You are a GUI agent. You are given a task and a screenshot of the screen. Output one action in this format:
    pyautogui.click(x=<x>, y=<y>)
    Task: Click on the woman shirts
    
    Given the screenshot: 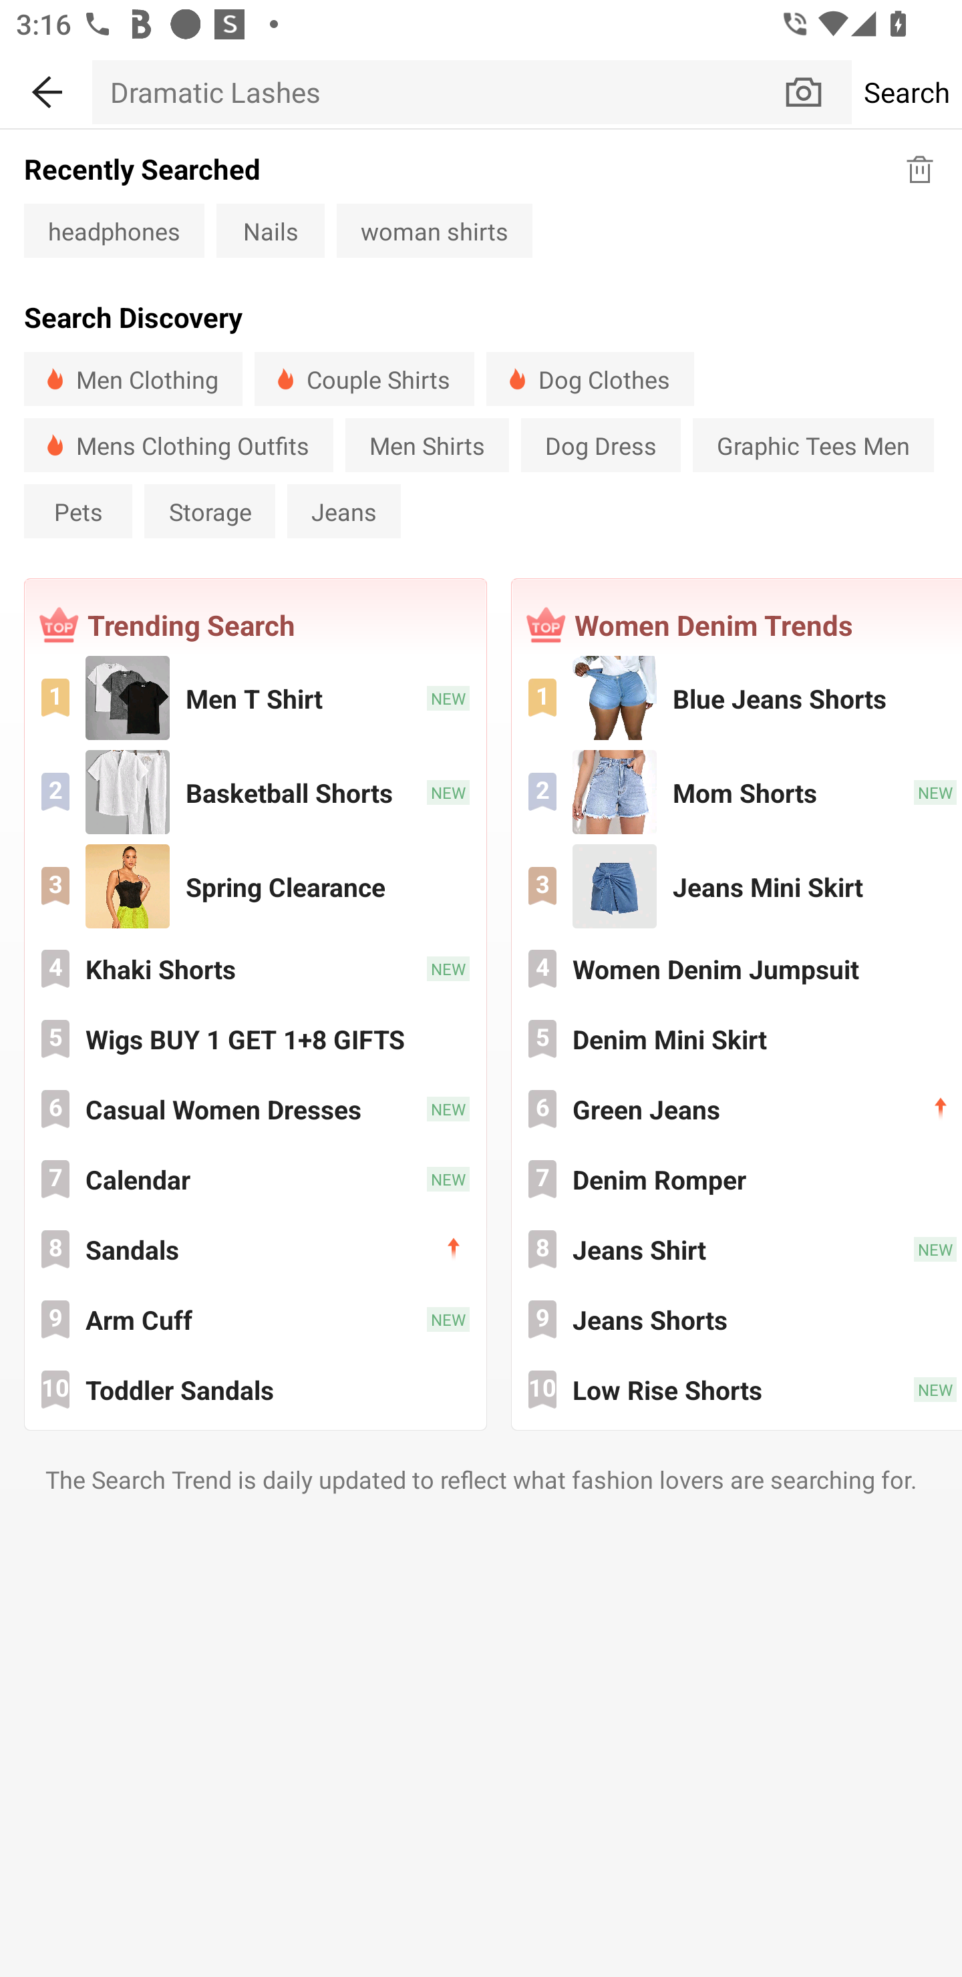 What is the action you would take?
    pyautogui.click(x=434, y=230)
    